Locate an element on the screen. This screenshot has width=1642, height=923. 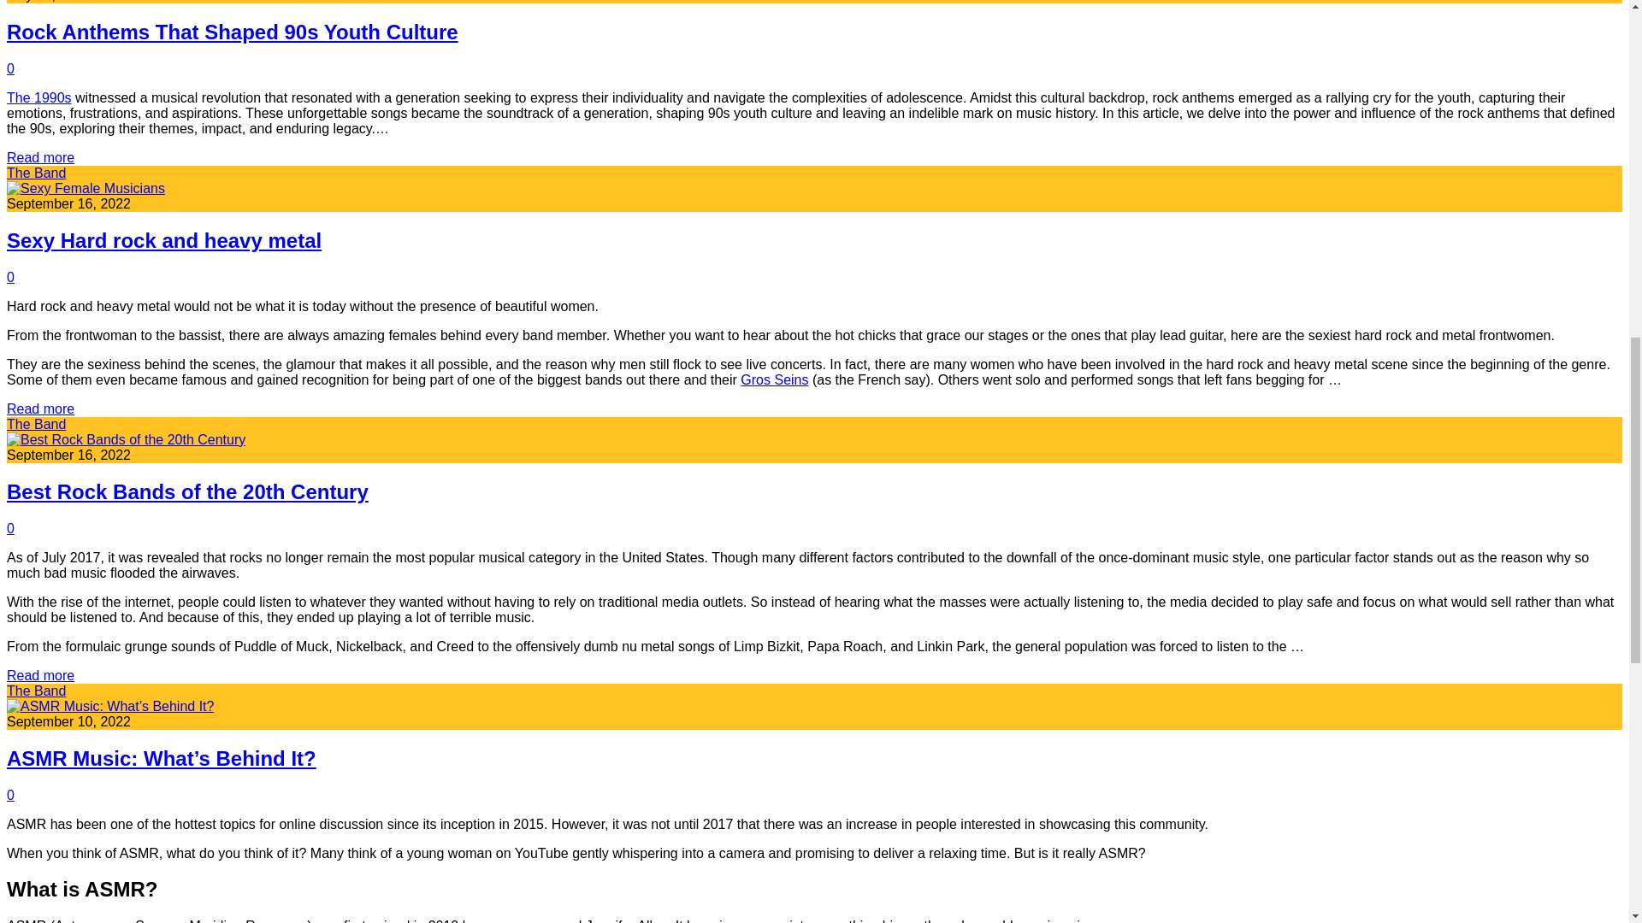
Read more is located at coordinates (39, 409).